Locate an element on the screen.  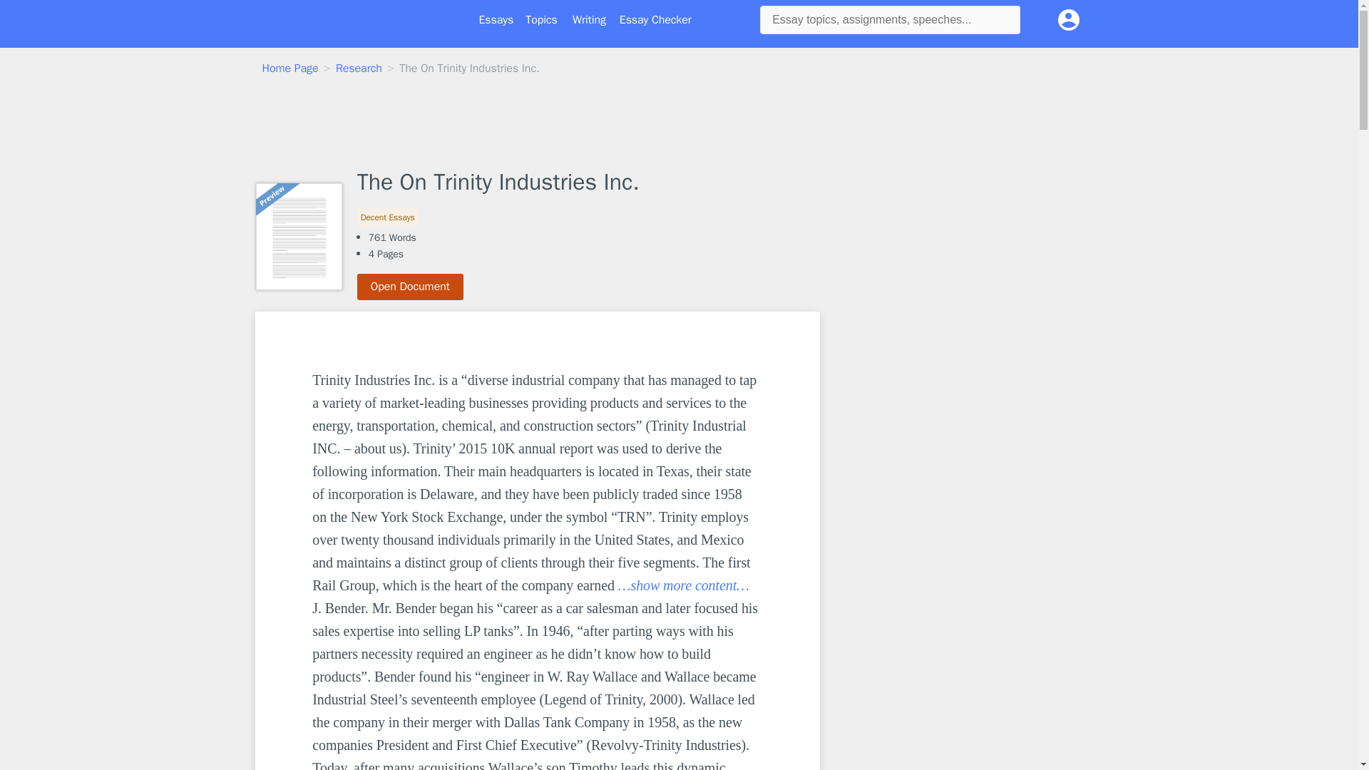
Essay Checker is located at coordinates (655, 20).